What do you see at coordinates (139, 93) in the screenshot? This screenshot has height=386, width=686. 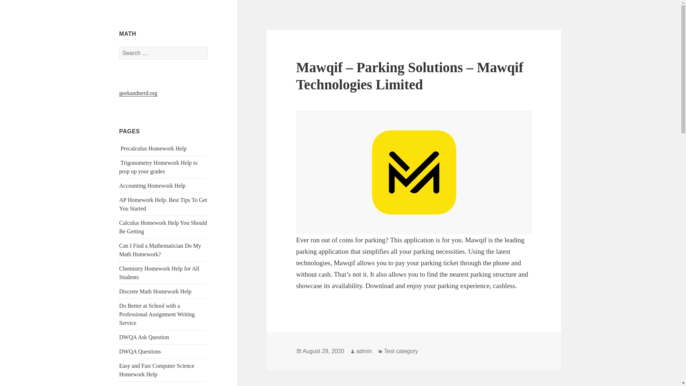 I see `geekandnerd.org` at bounding box center [139, 93].